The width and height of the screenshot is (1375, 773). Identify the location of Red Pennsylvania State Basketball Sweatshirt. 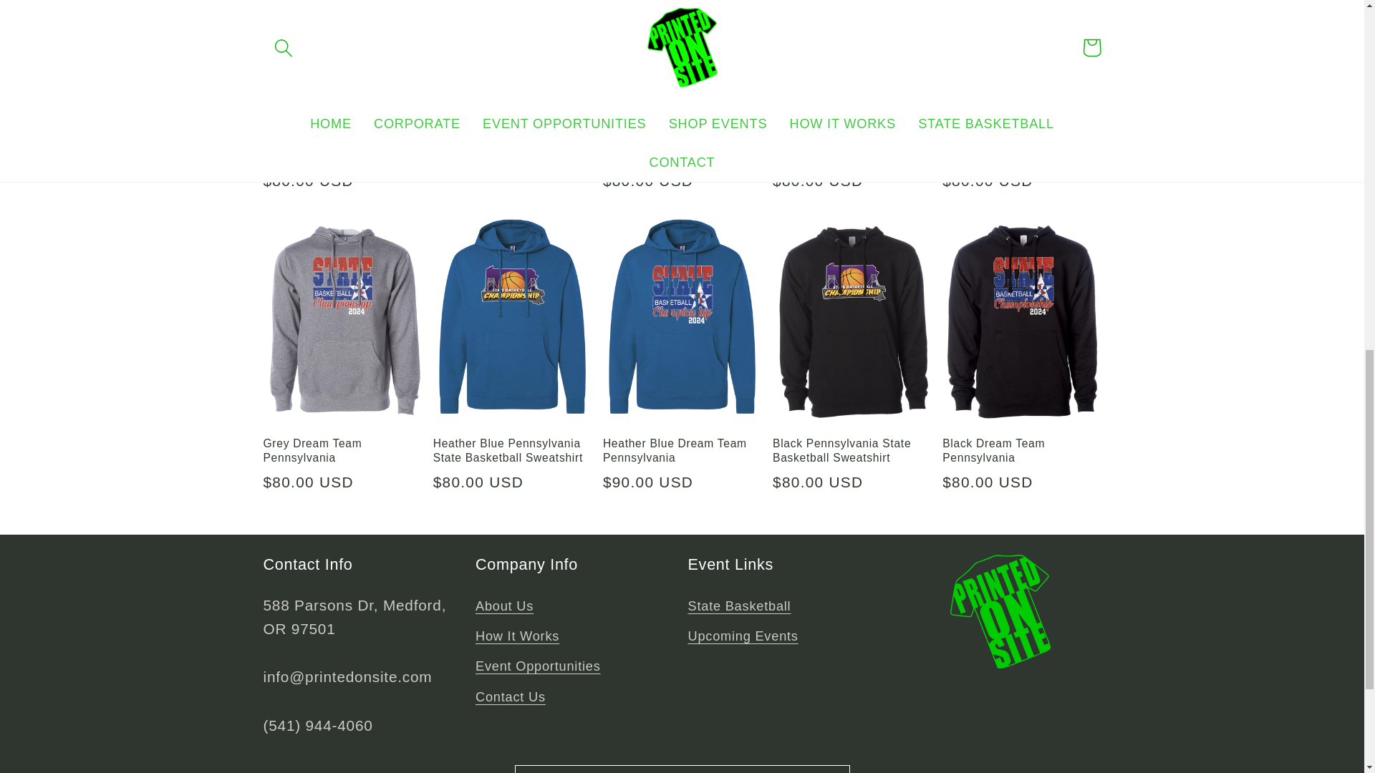
(682, 150).